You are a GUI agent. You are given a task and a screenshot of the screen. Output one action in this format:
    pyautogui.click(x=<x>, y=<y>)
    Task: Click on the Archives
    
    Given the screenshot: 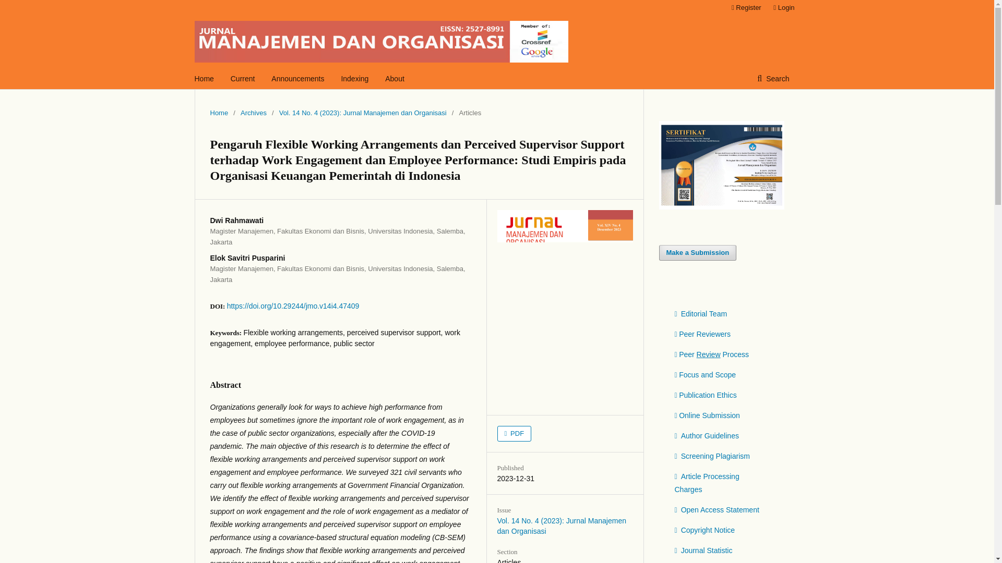 What is the action you would take?
    pyautogui.click(x=253, y=113)
    